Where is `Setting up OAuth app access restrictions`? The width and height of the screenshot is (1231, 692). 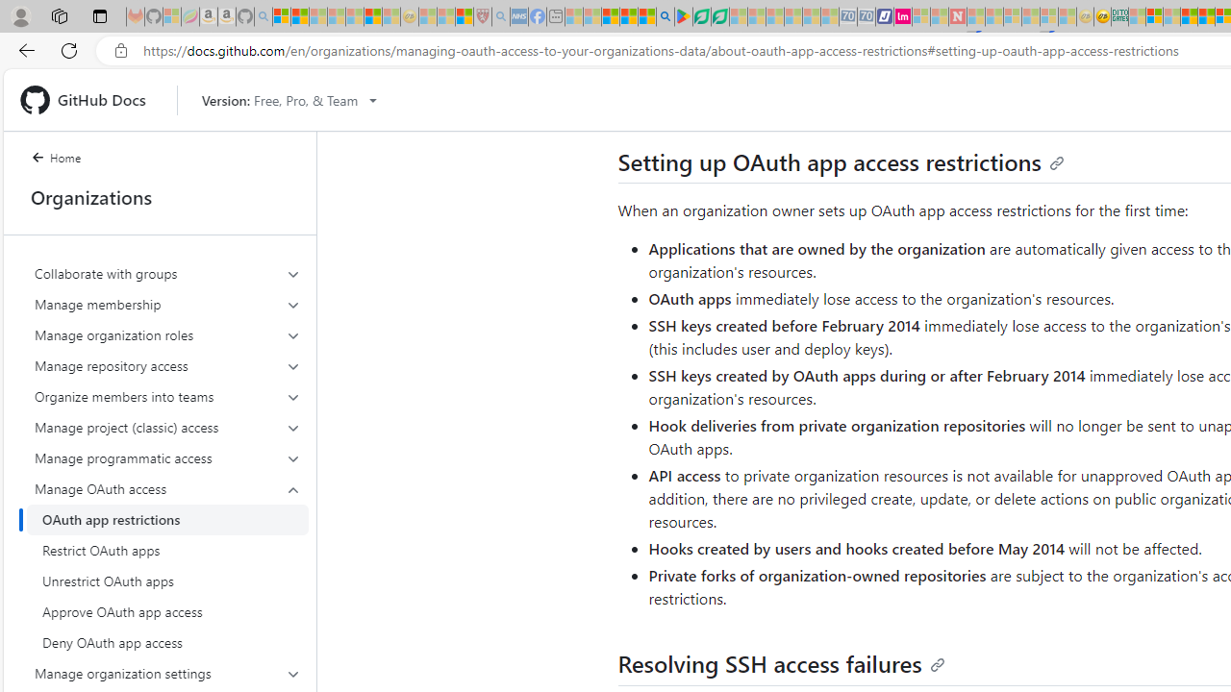
Setting up OAuth app access restrictions is located at coordinates (841, 161).